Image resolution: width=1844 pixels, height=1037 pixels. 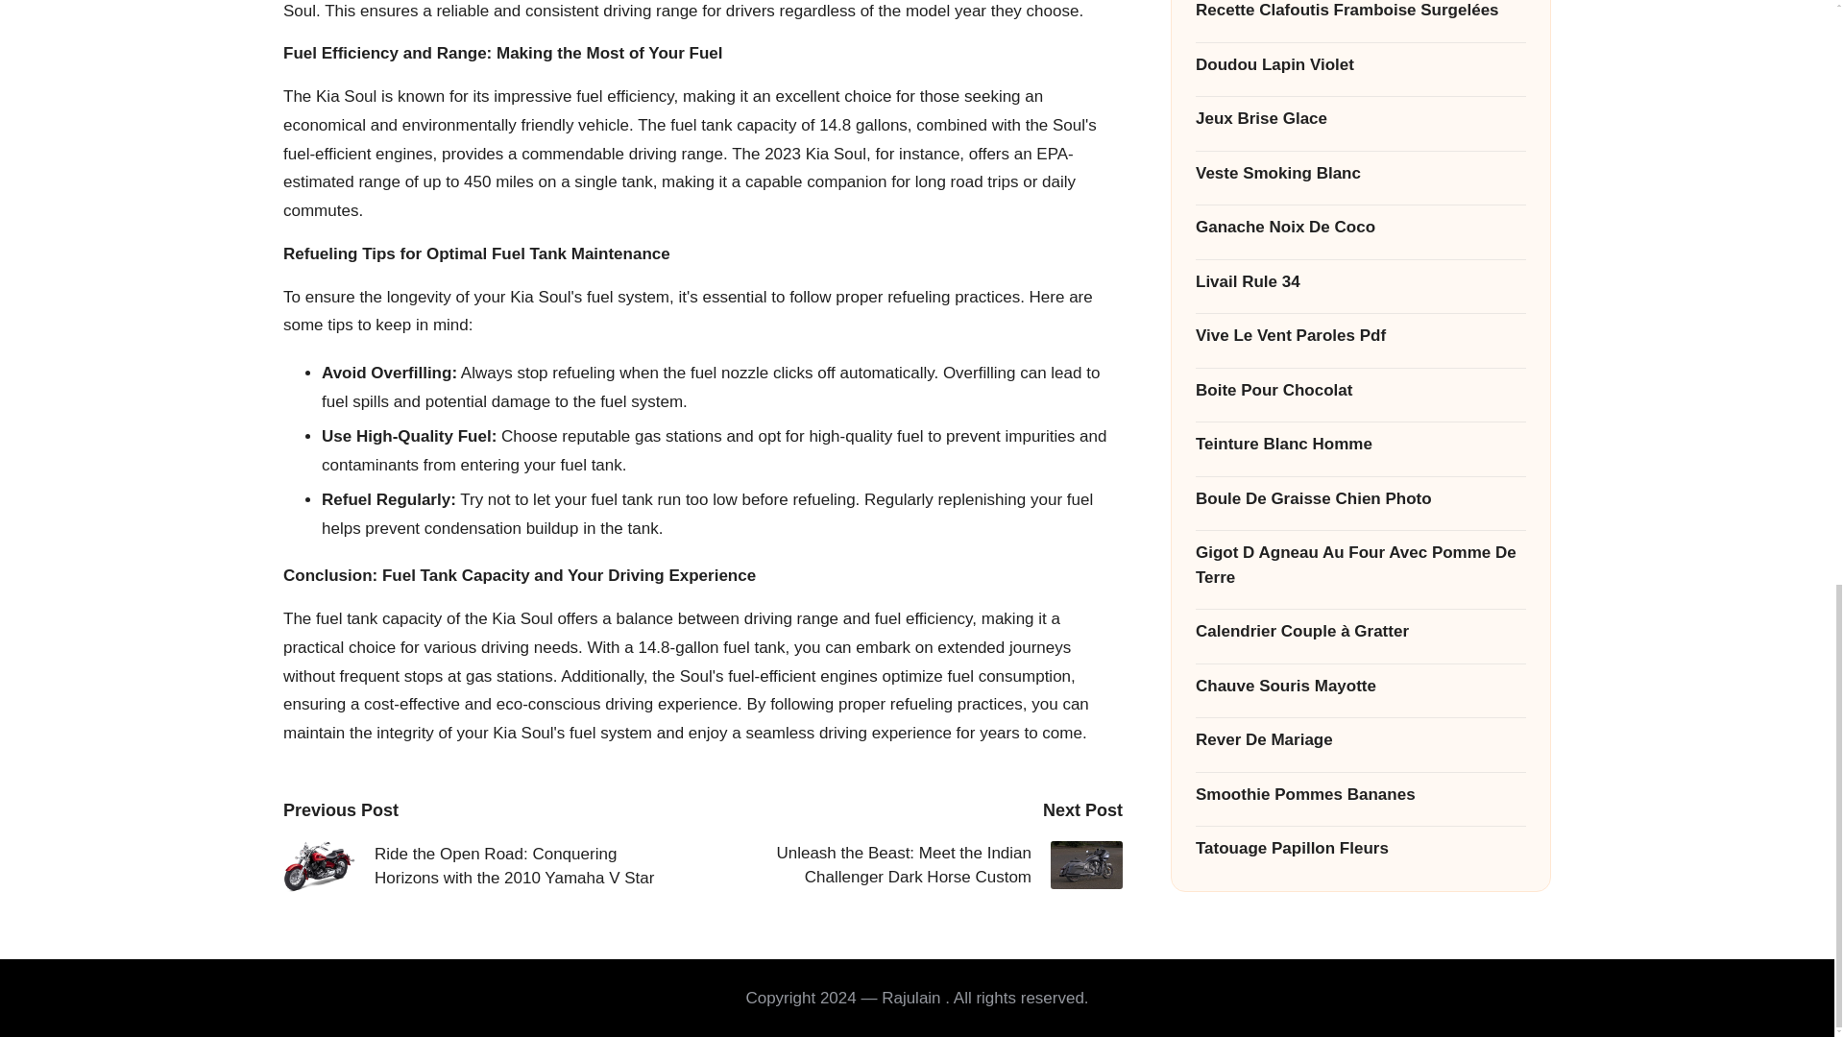 I want to click on Boite Pour Chocolat, so click(x=1360, y=307).